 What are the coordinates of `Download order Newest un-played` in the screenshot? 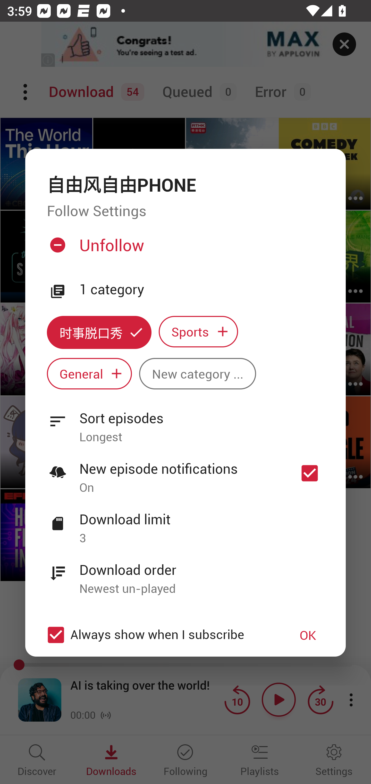 It's located at (185, 573).